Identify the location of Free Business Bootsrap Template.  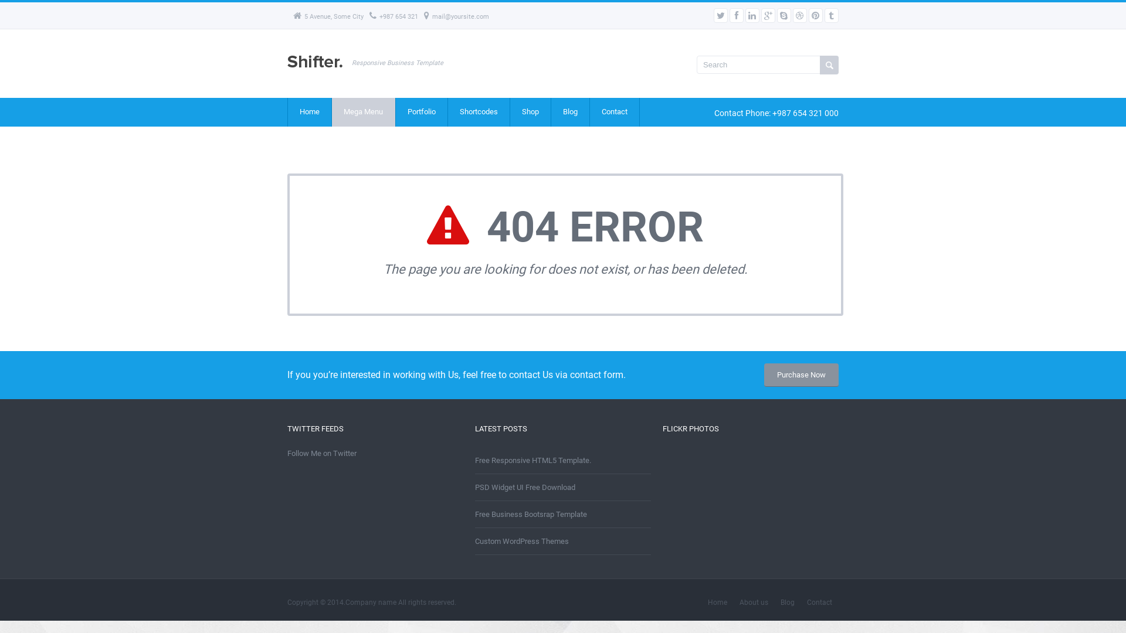
(531, 515).